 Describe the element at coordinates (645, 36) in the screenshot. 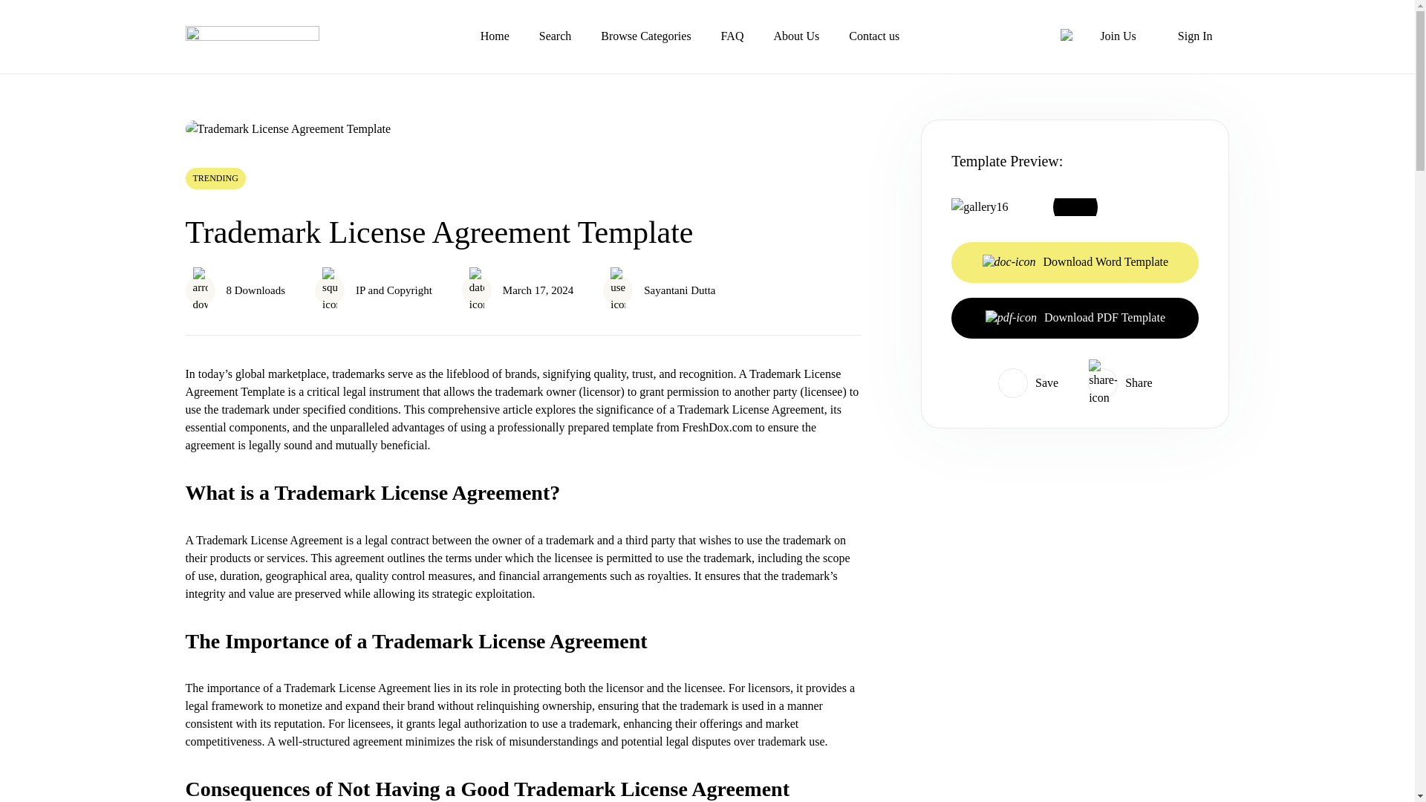

I see `Browse Categories` at that location.